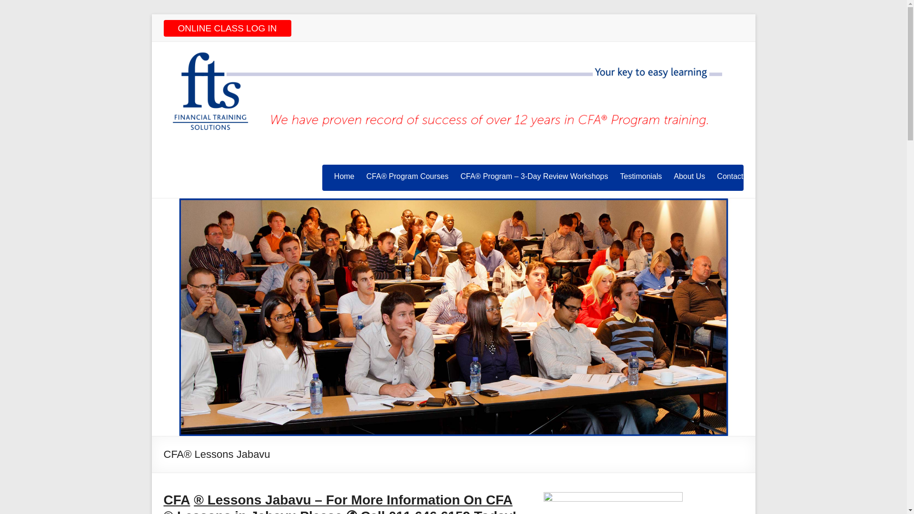 This screenshot has width=914, height=514. What do you see at coordinates (690, 176) in the screenshot?
I see `About Us` at bounding box center [690, 176].